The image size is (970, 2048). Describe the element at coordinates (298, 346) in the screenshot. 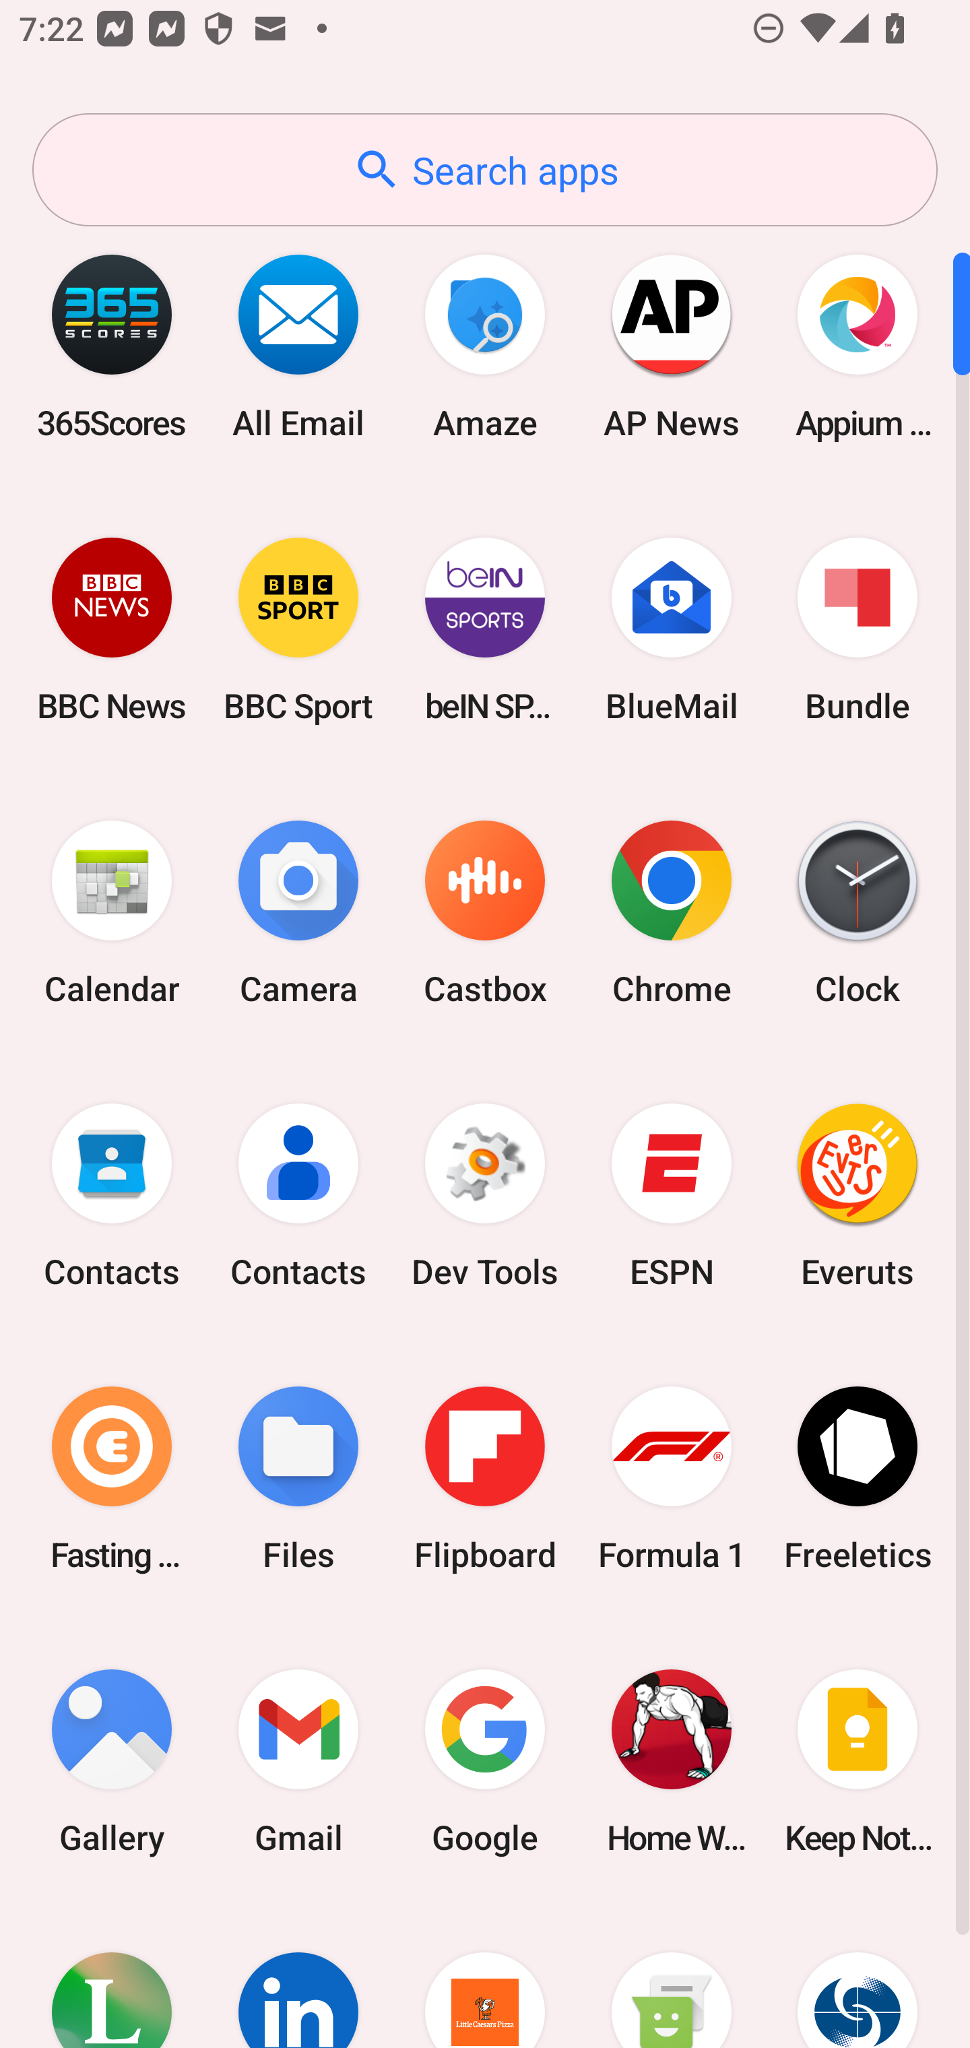

I see `All Email` at that location.